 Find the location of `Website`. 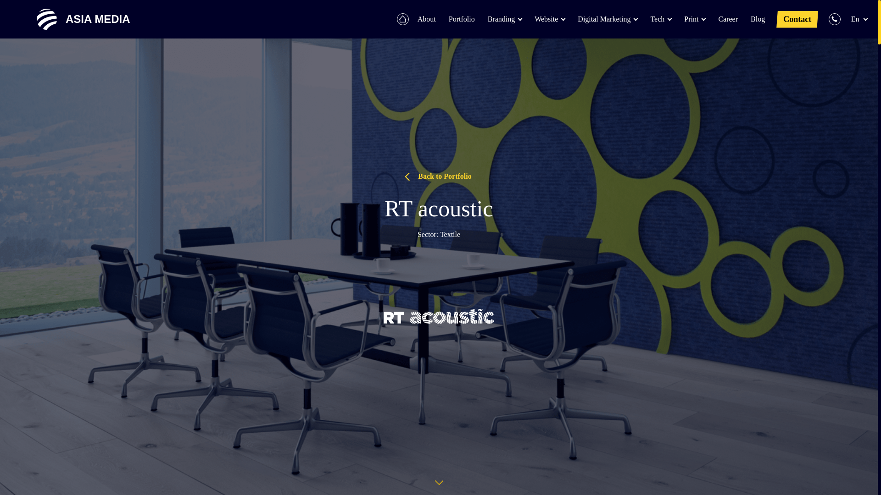

Website is located at coordinates (549, 19).